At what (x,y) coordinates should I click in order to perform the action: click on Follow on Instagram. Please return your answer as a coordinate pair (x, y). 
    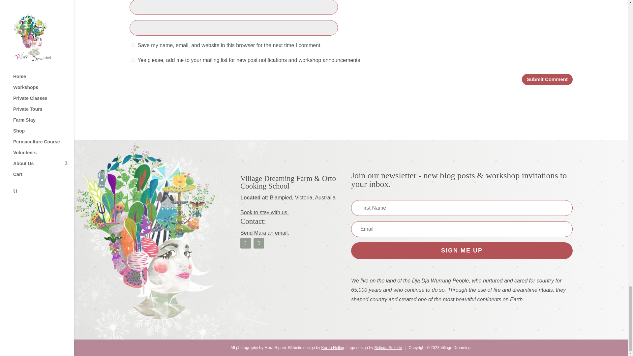
    Looking at the image, I should click on (258, 243).